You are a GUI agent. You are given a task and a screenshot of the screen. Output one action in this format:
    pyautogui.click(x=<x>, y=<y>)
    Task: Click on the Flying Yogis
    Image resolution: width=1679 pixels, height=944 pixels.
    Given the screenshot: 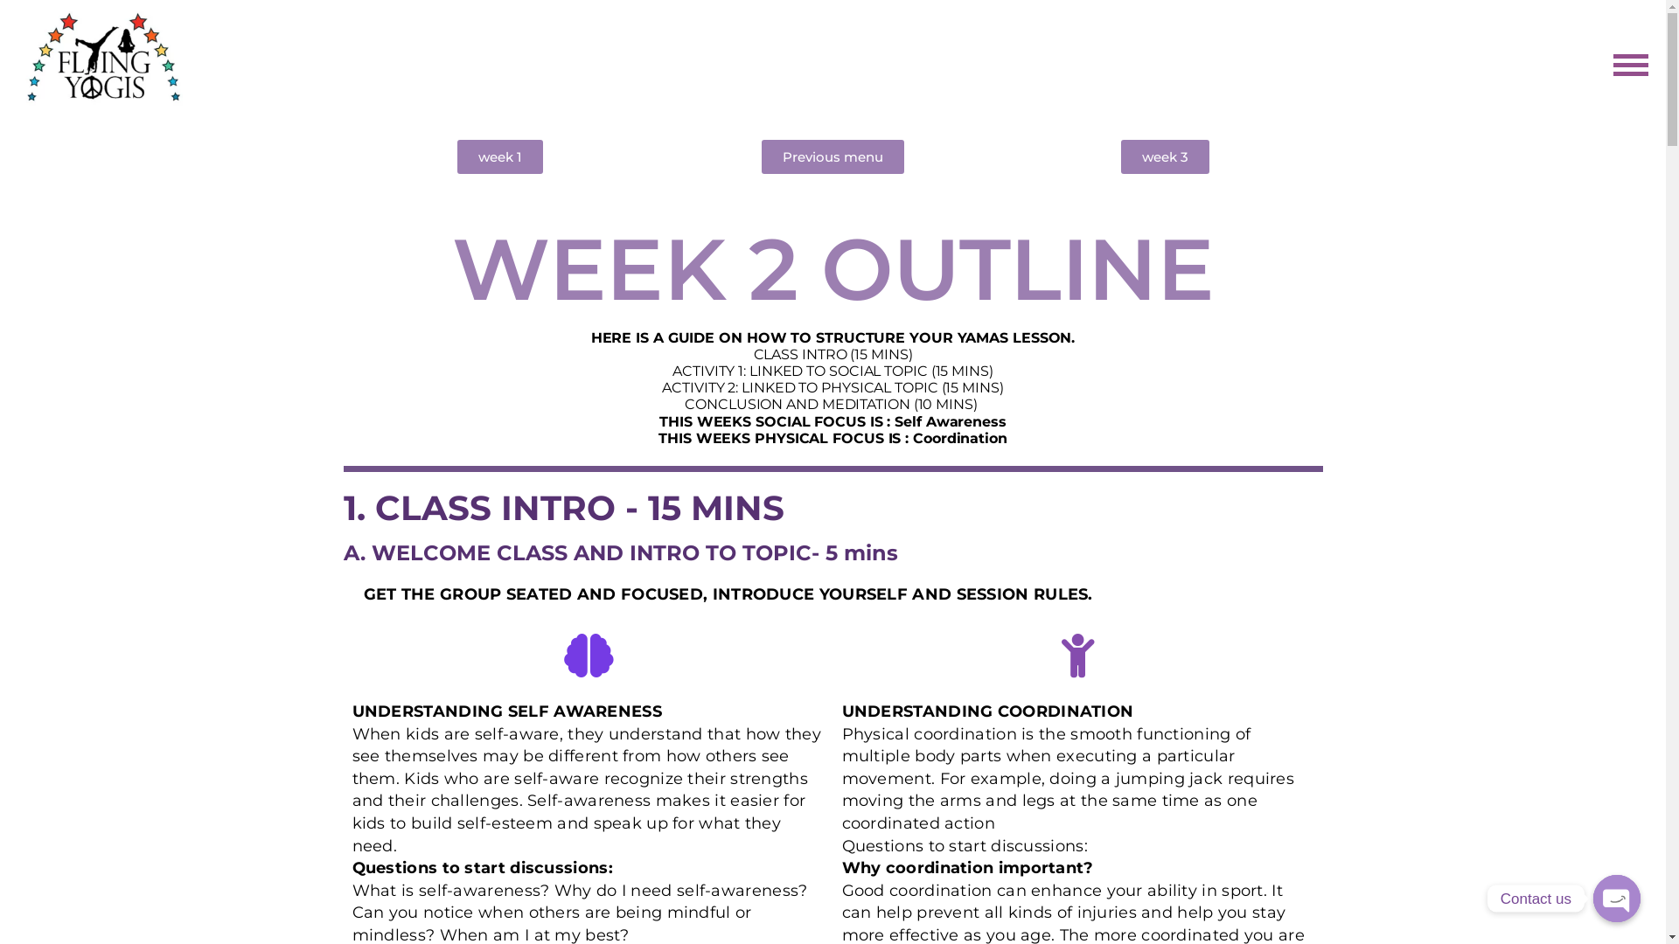 What is the action you would take?
    pyautogui.click(x=251, y=76)
    